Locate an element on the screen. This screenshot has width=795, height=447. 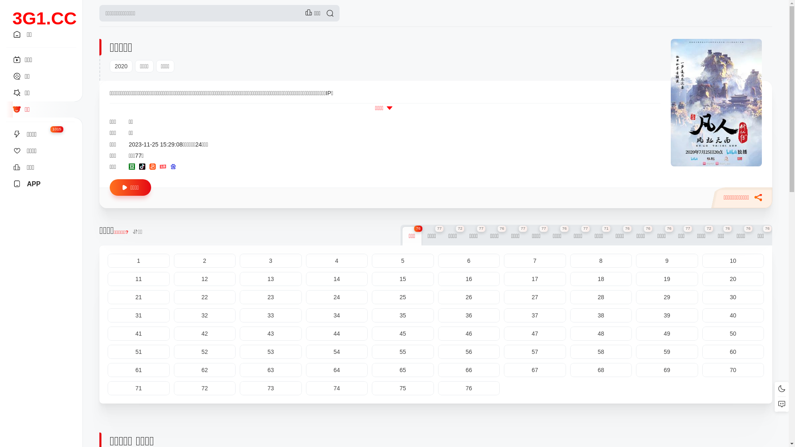
44 is located at coordinates (337, 334).